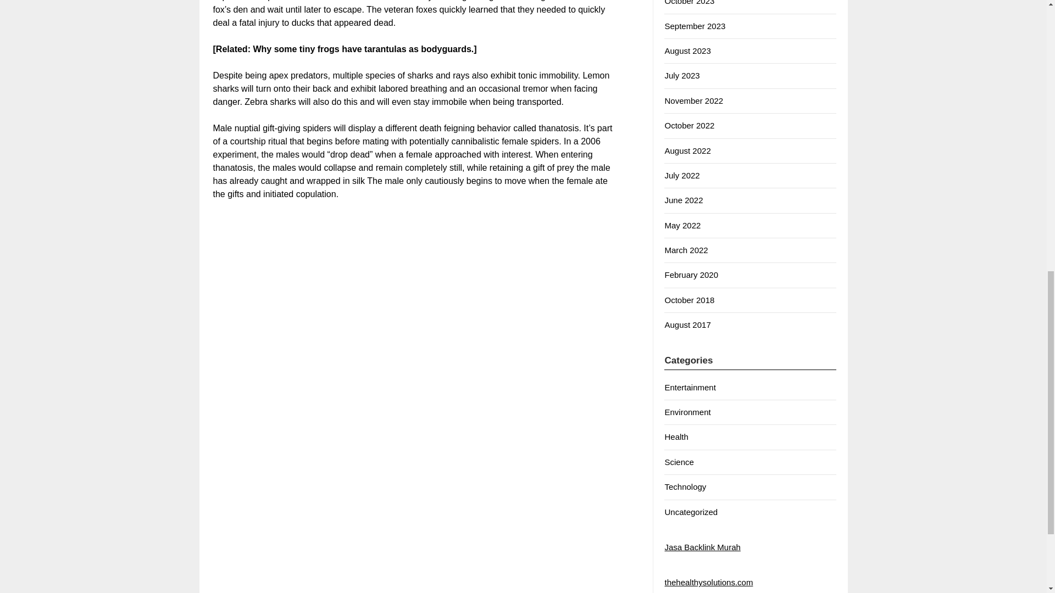 The image size is (1055, 593). What do you see at coordinates (681, 75) in the screenshot?
I see `July 2023` at bounding box center [681, 75].